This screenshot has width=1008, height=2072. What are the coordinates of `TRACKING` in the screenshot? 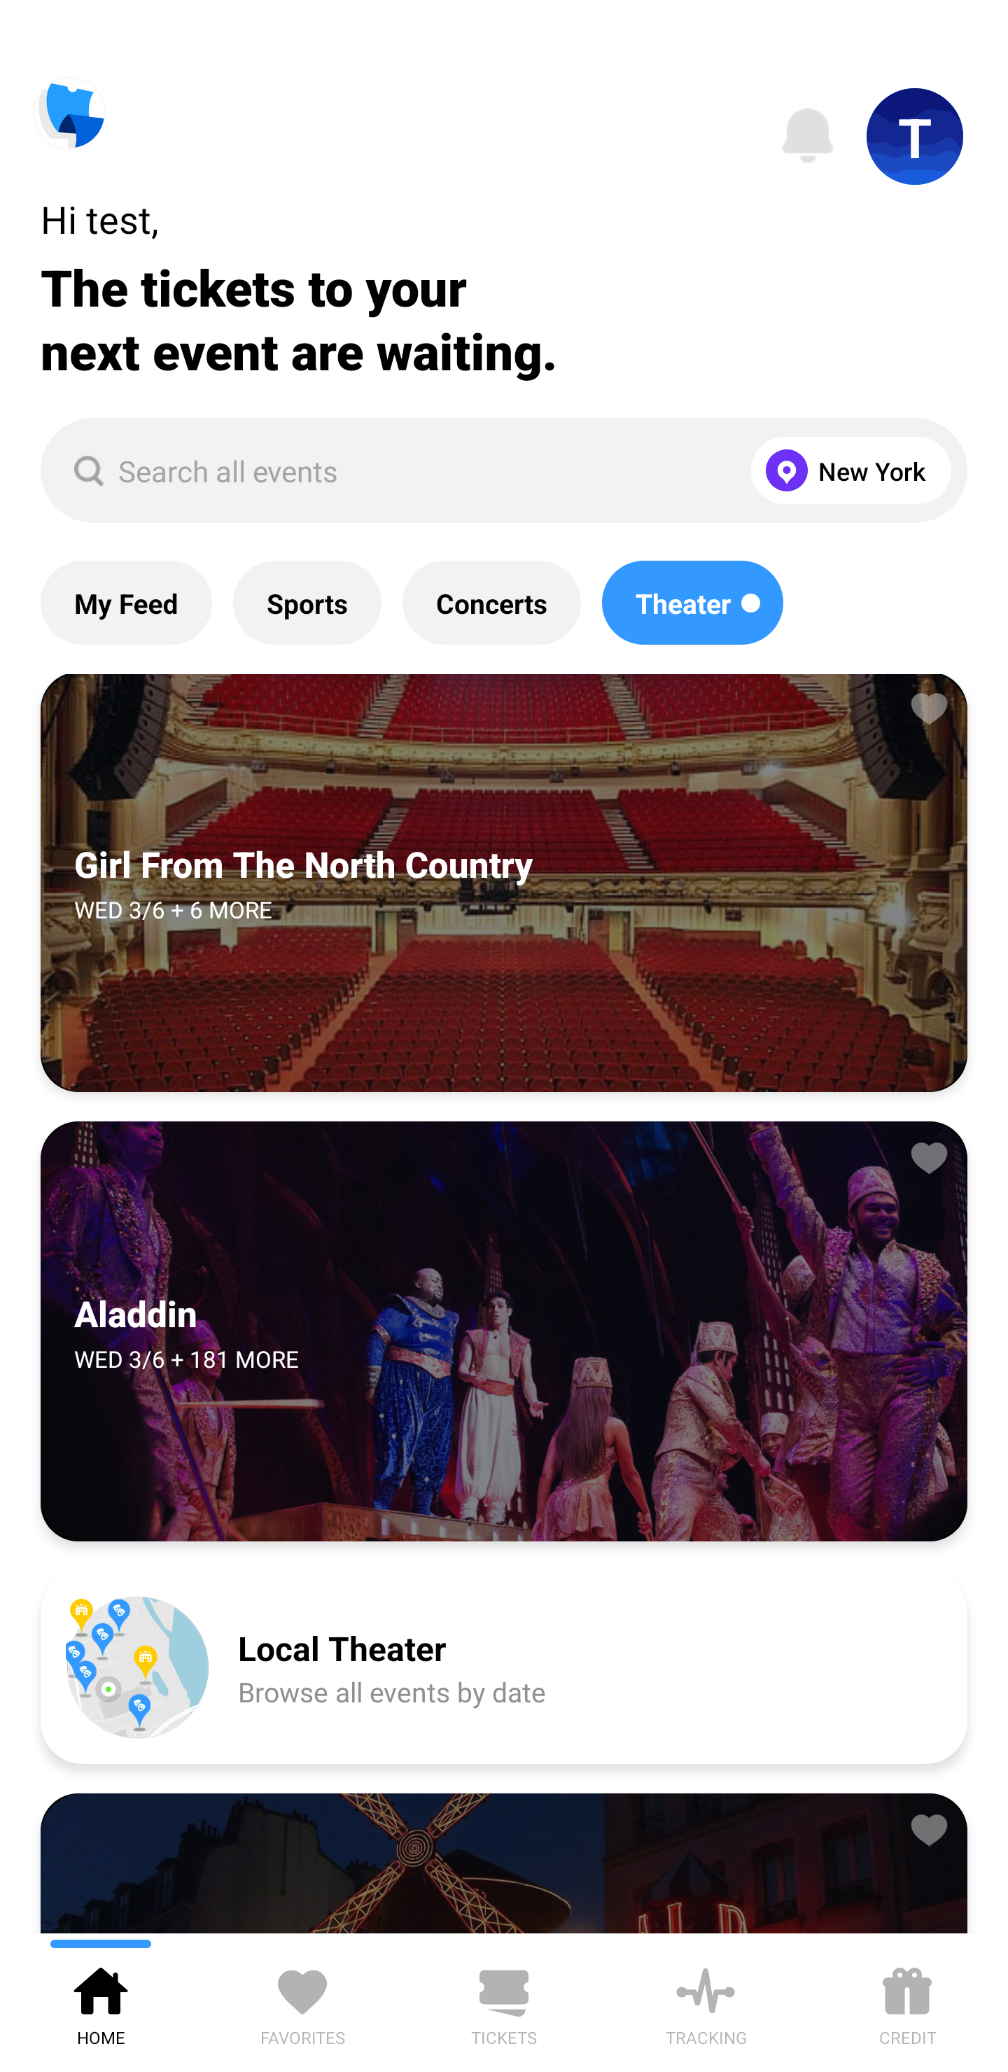 It's located at (706, 2002).